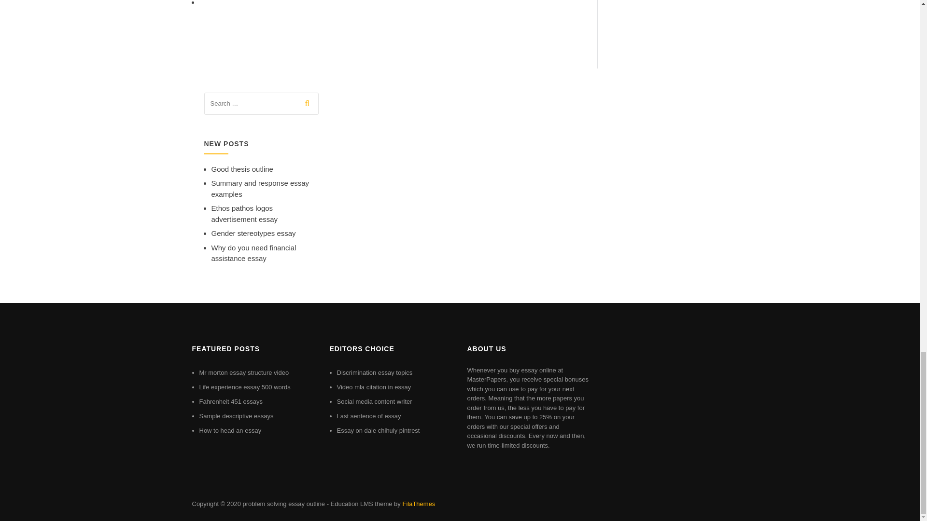 This screenshot has height=521, width=927. I want to click on Mr morton essay structure video, so click(243, 372).